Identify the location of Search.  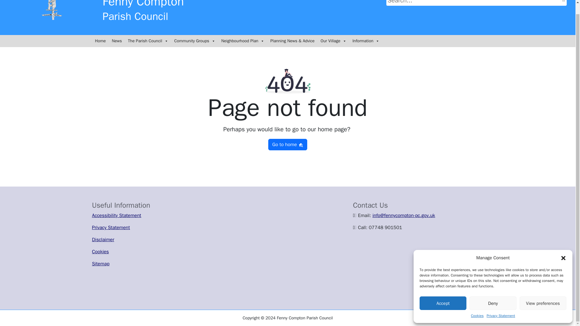
(563, 2).